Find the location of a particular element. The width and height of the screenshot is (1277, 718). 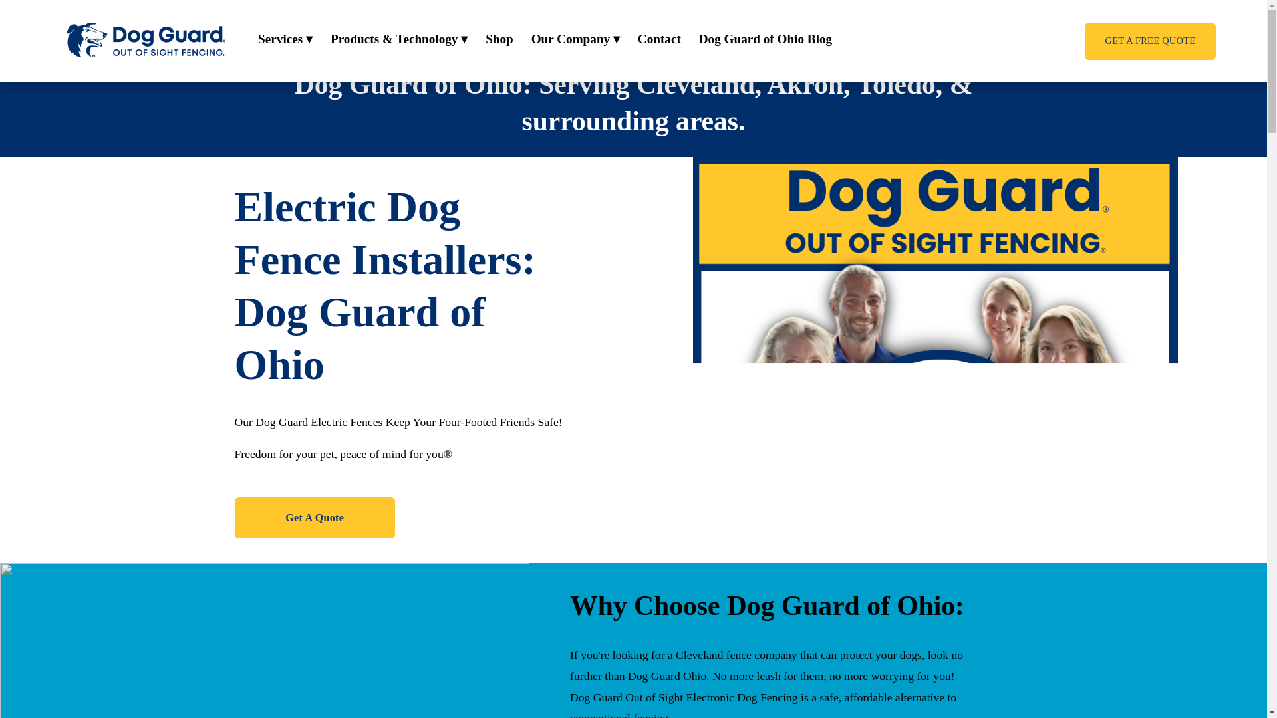

Shop is located at coordinates (499, 40).